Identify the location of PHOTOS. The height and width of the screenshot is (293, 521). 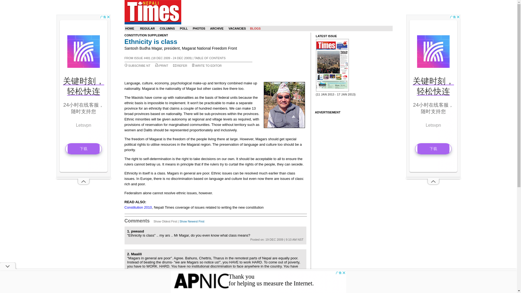
(199, 28).